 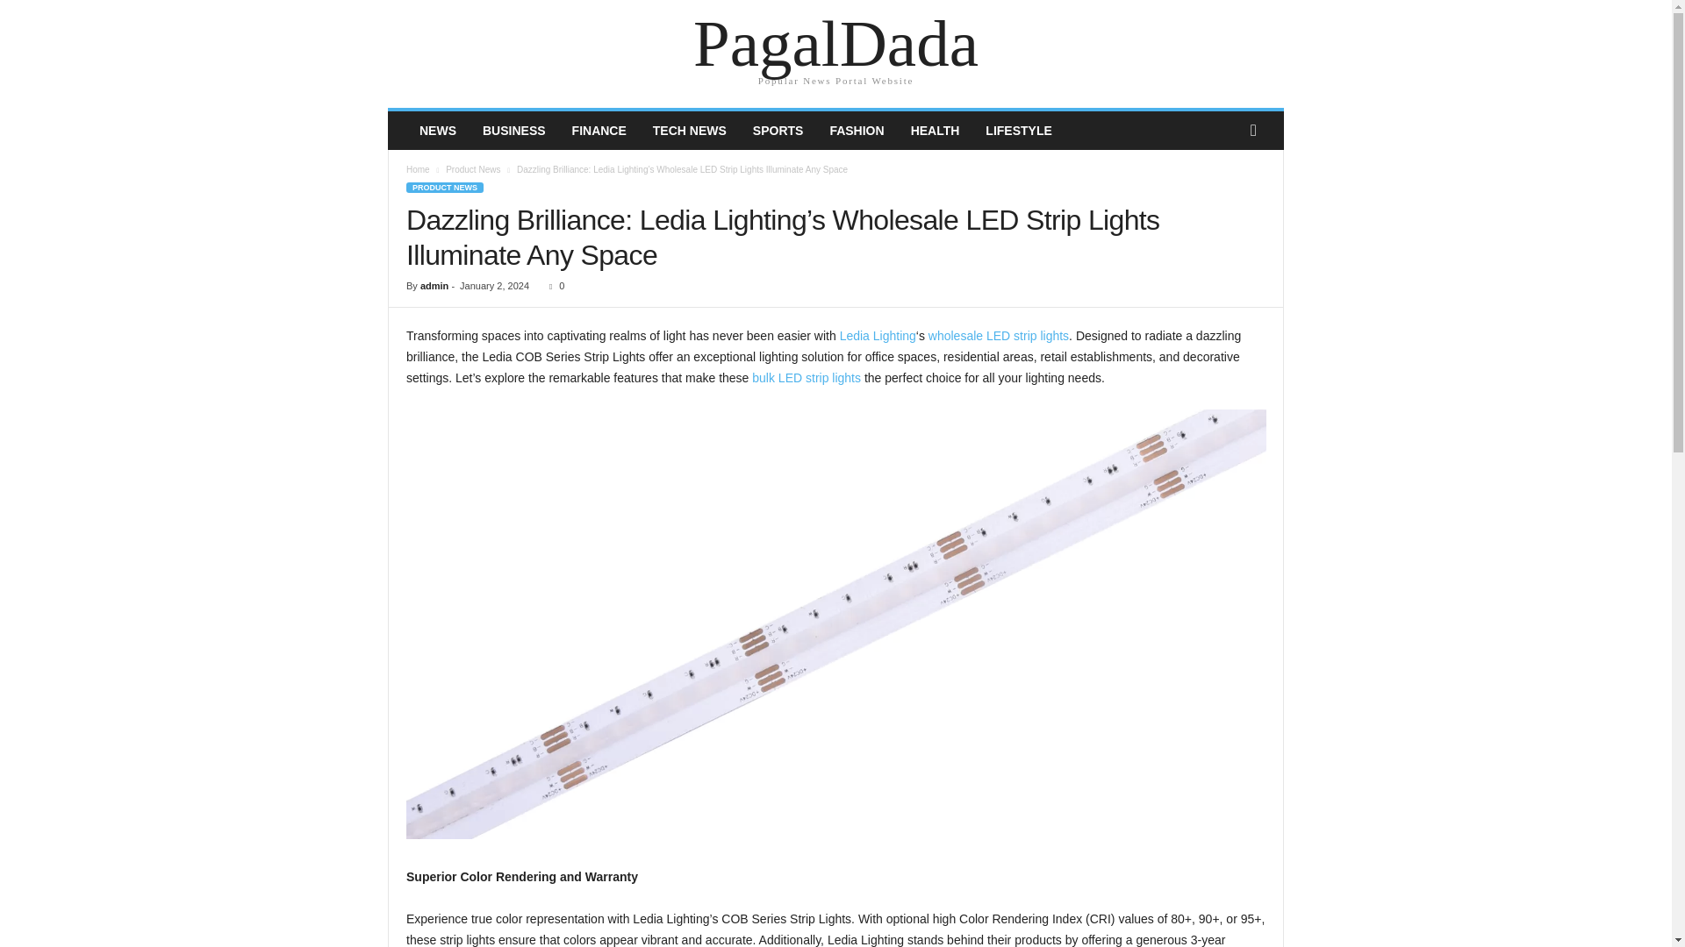 I want to click on bulk LED strip lights, so click(x=806, y=377).